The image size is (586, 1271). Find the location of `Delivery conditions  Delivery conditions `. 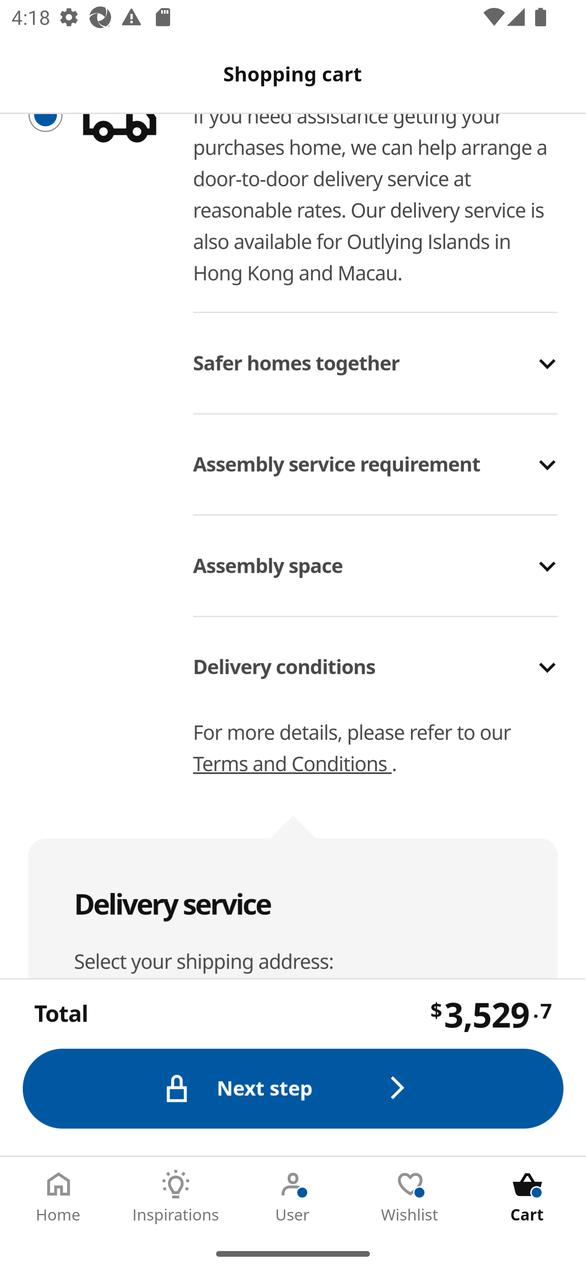

Delivery conditions  Delivery conditions  is located at coordinates (376, 656).